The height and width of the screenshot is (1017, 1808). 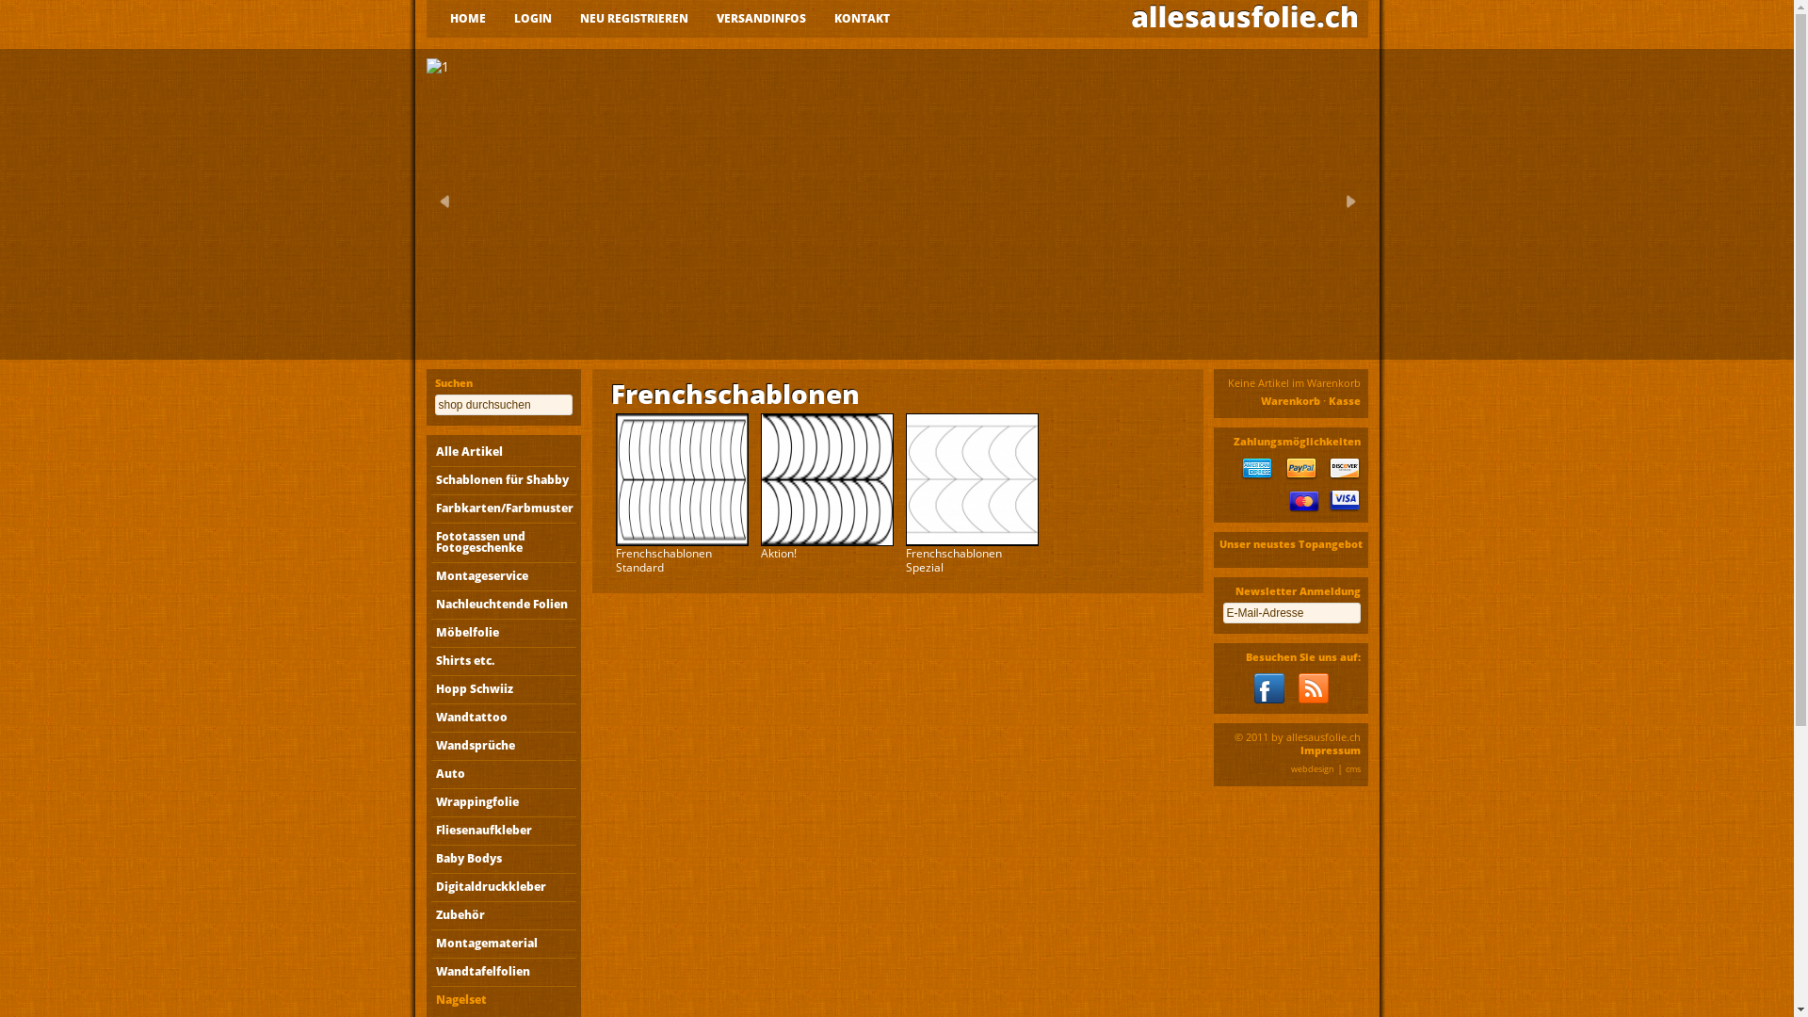 What do you see at coordinates (504, 542) in the screenshot?
I see `Fototassen und Fotogeschenke` at bounding box center [504, 542].